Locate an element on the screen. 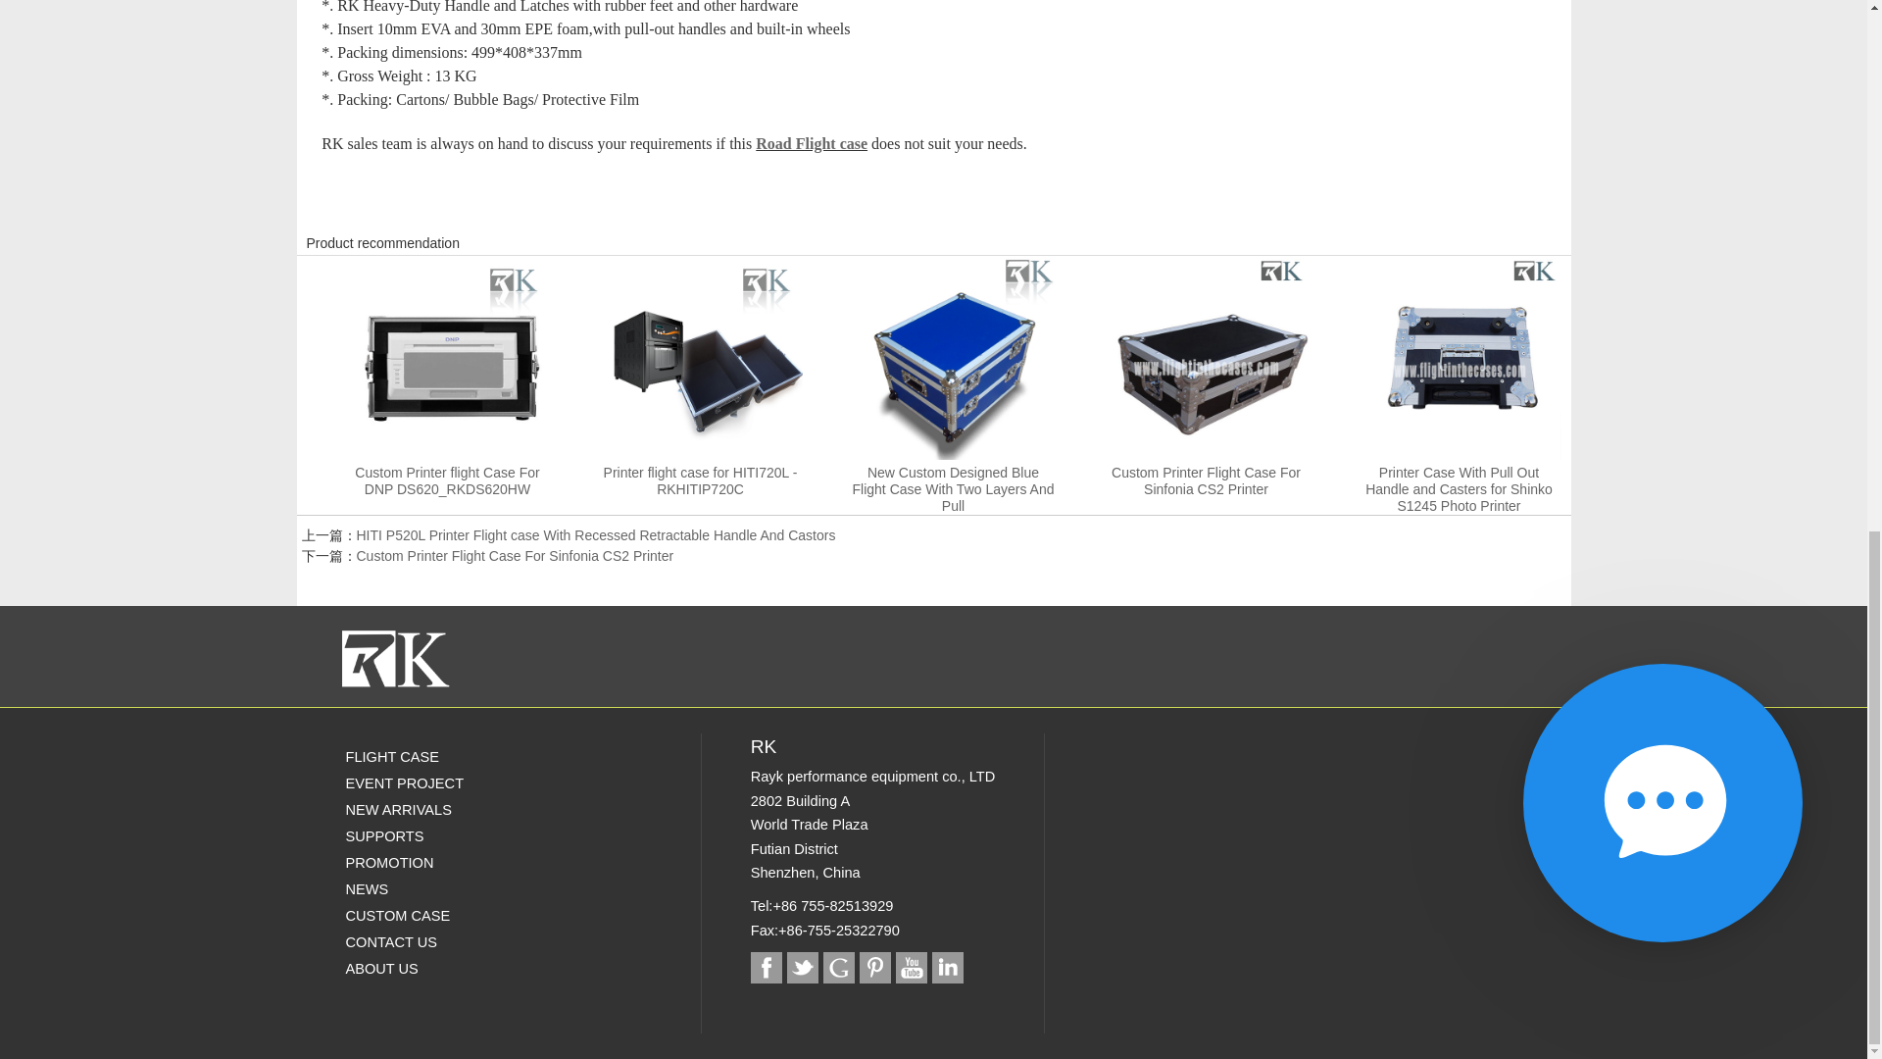  New  Arrivals is located at coordinates (451, 810).